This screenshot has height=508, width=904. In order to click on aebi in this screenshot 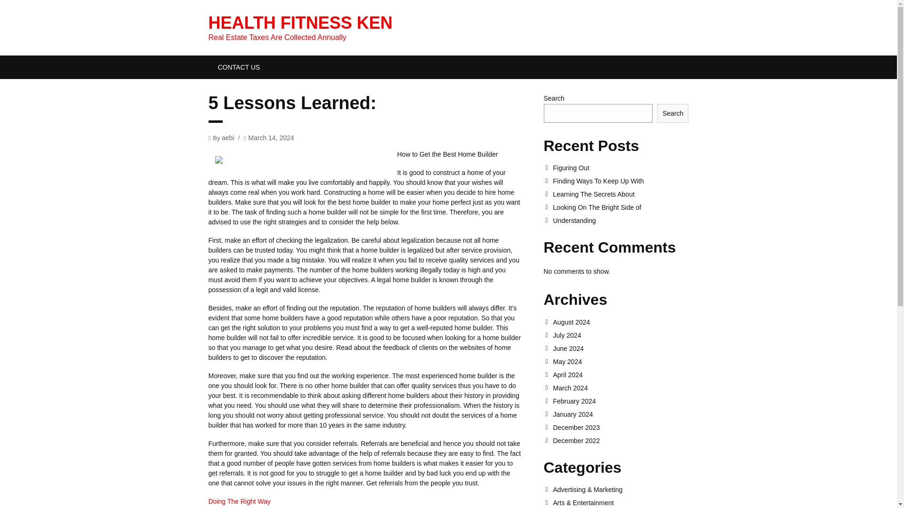, I will do `click(228, 137)`.